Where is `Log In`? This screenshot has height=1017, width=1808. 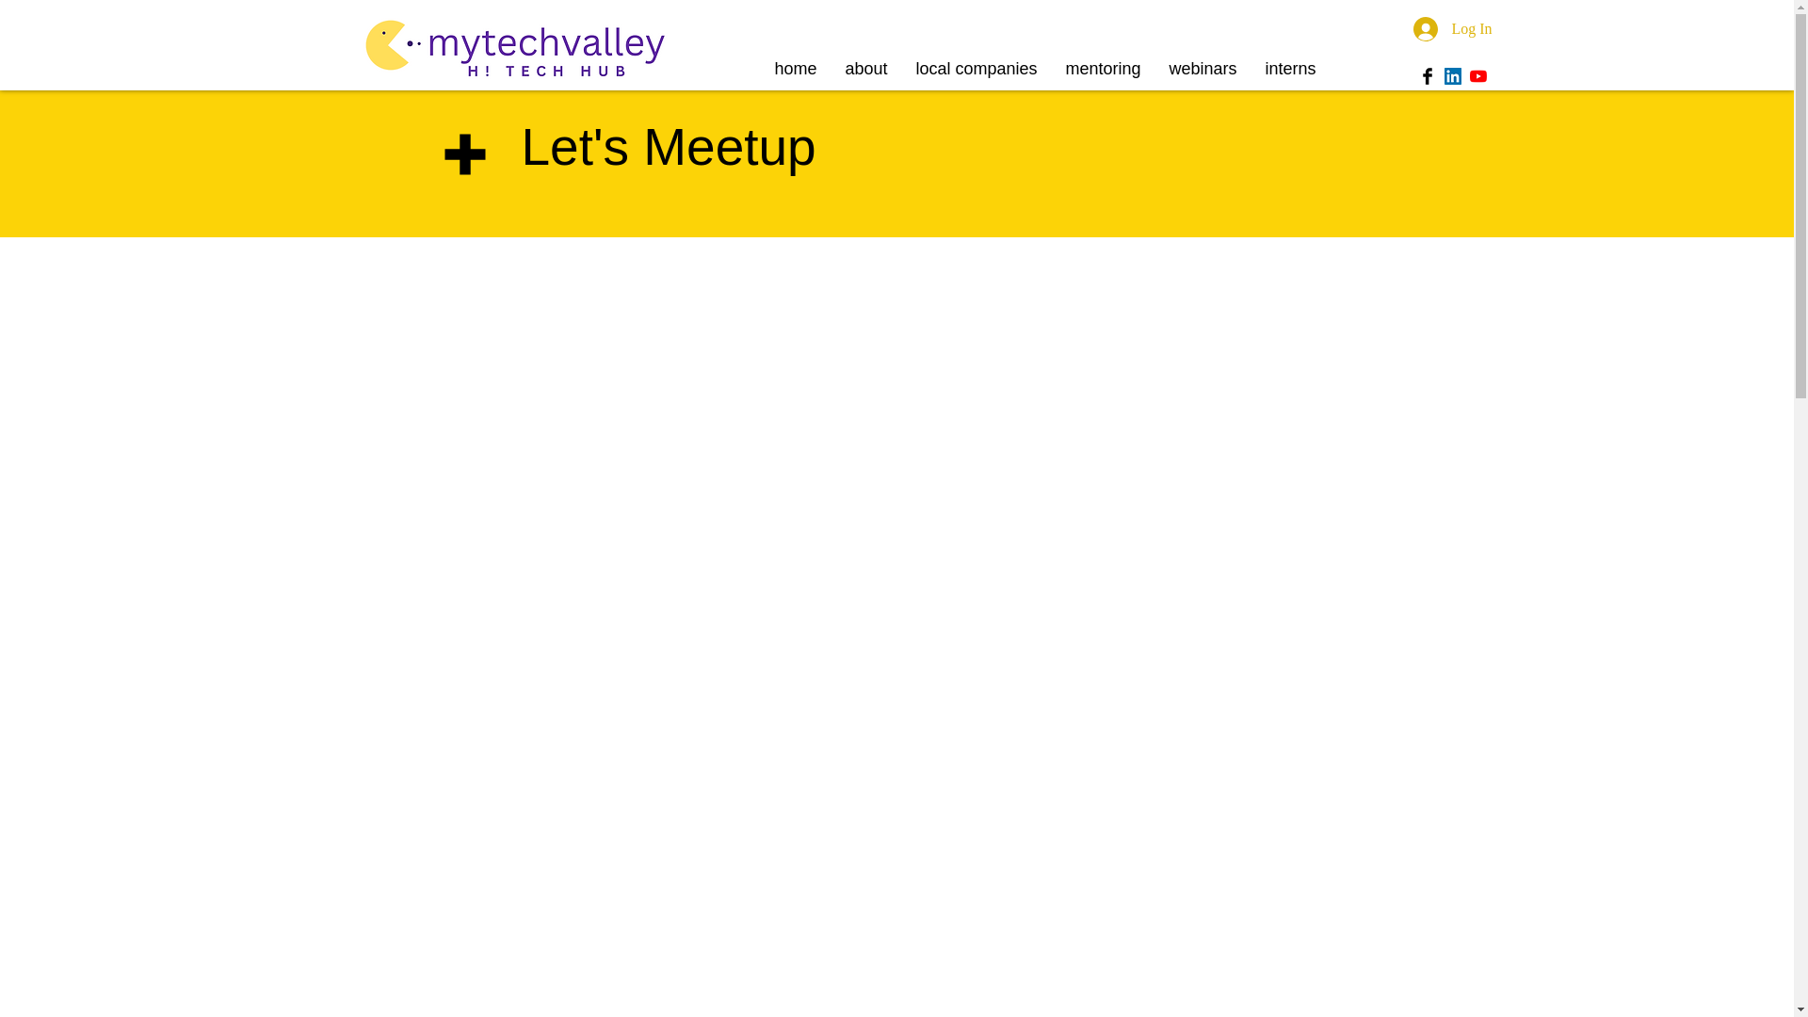
Log In is located at coordinates (1452, 28).